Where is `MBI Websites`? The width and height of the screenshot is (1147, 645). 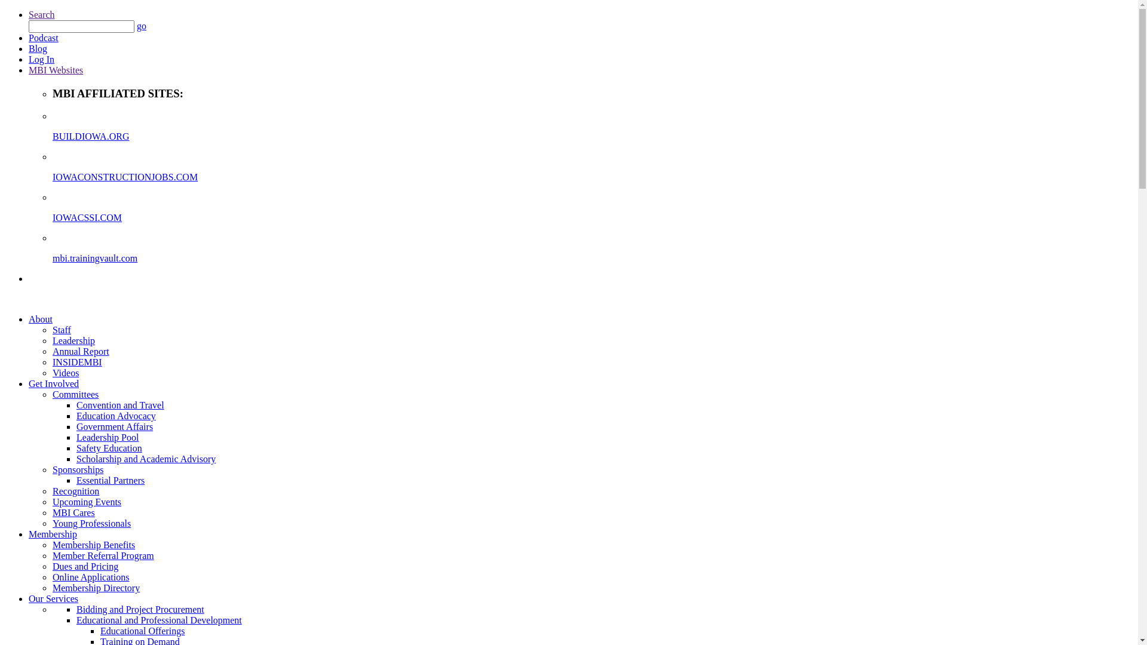
MBI Websites is located at coordinates (56, 70).